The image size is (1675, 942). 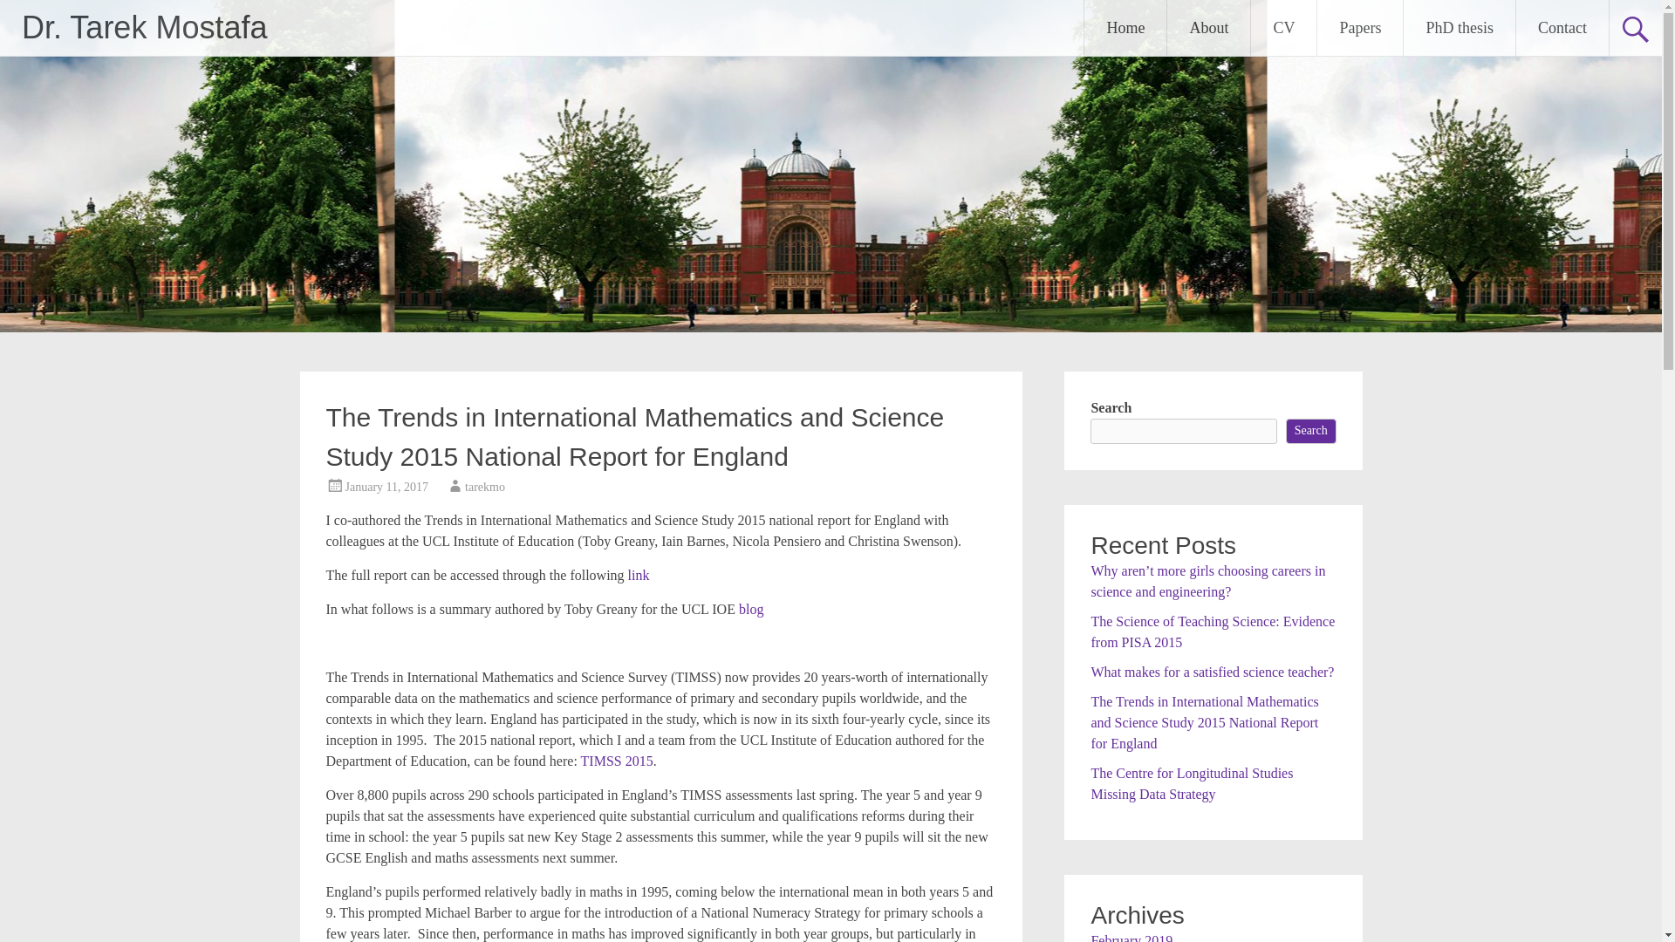 What do you see at coordinates (1208, 28) in the screenshot?
I see `About` at bounding box center [1208, 28].